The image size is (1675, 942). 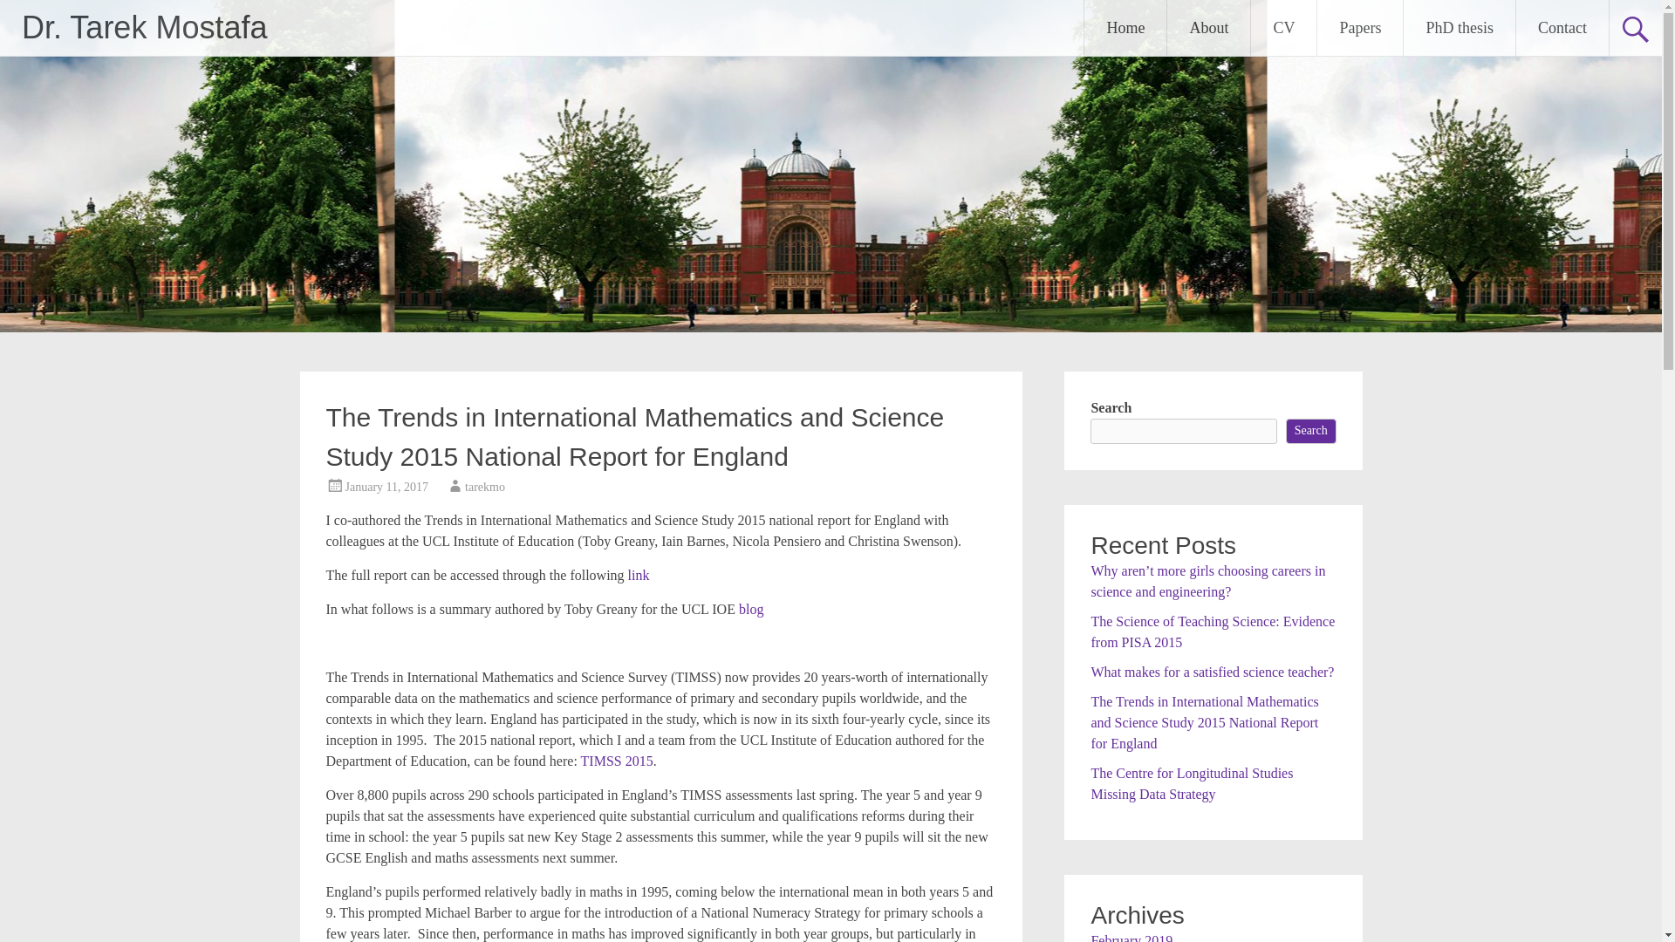 What do you see at coordinates (1208, 28) in the screenshot?
I see `About` at bounding box center [1208, 28].